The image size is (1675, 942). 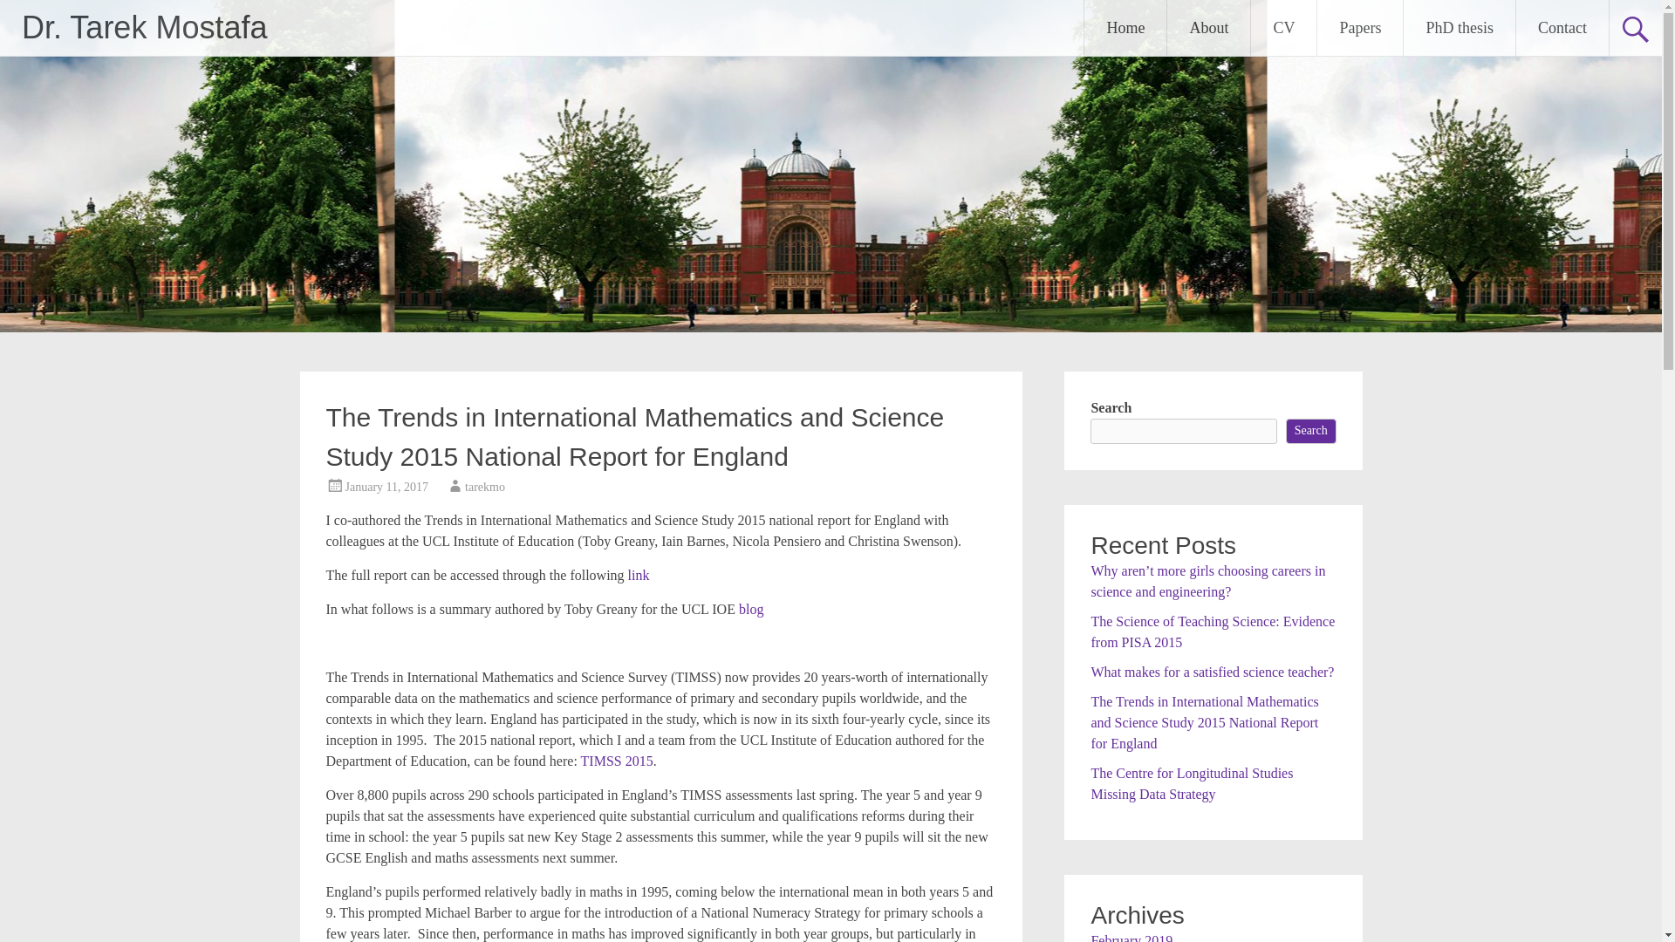 What do you see at coordinates (1208, 28) in the screenshot?
I see `About` at bounding box center [1208, 28].